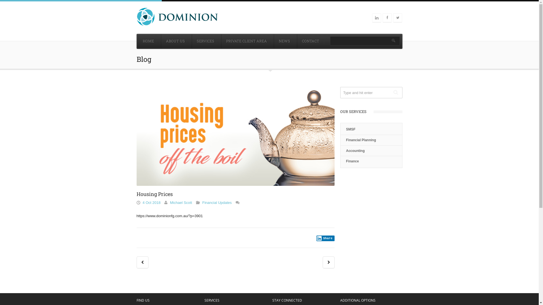 Image resolution: width=543 pixels, height=305 pixels. Describe the element at coordinates (361, 140) in the screenshot. I see `Financial Planning` at that location.